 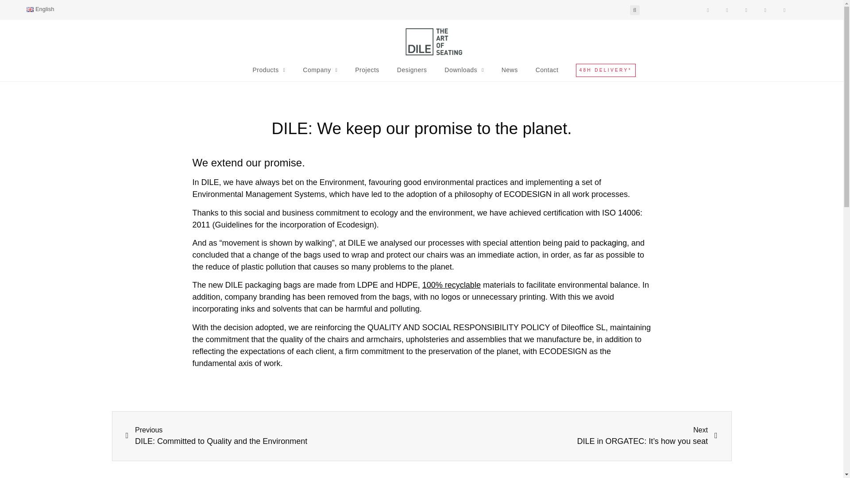 I want to click on Products, so click(x=269, y=72).